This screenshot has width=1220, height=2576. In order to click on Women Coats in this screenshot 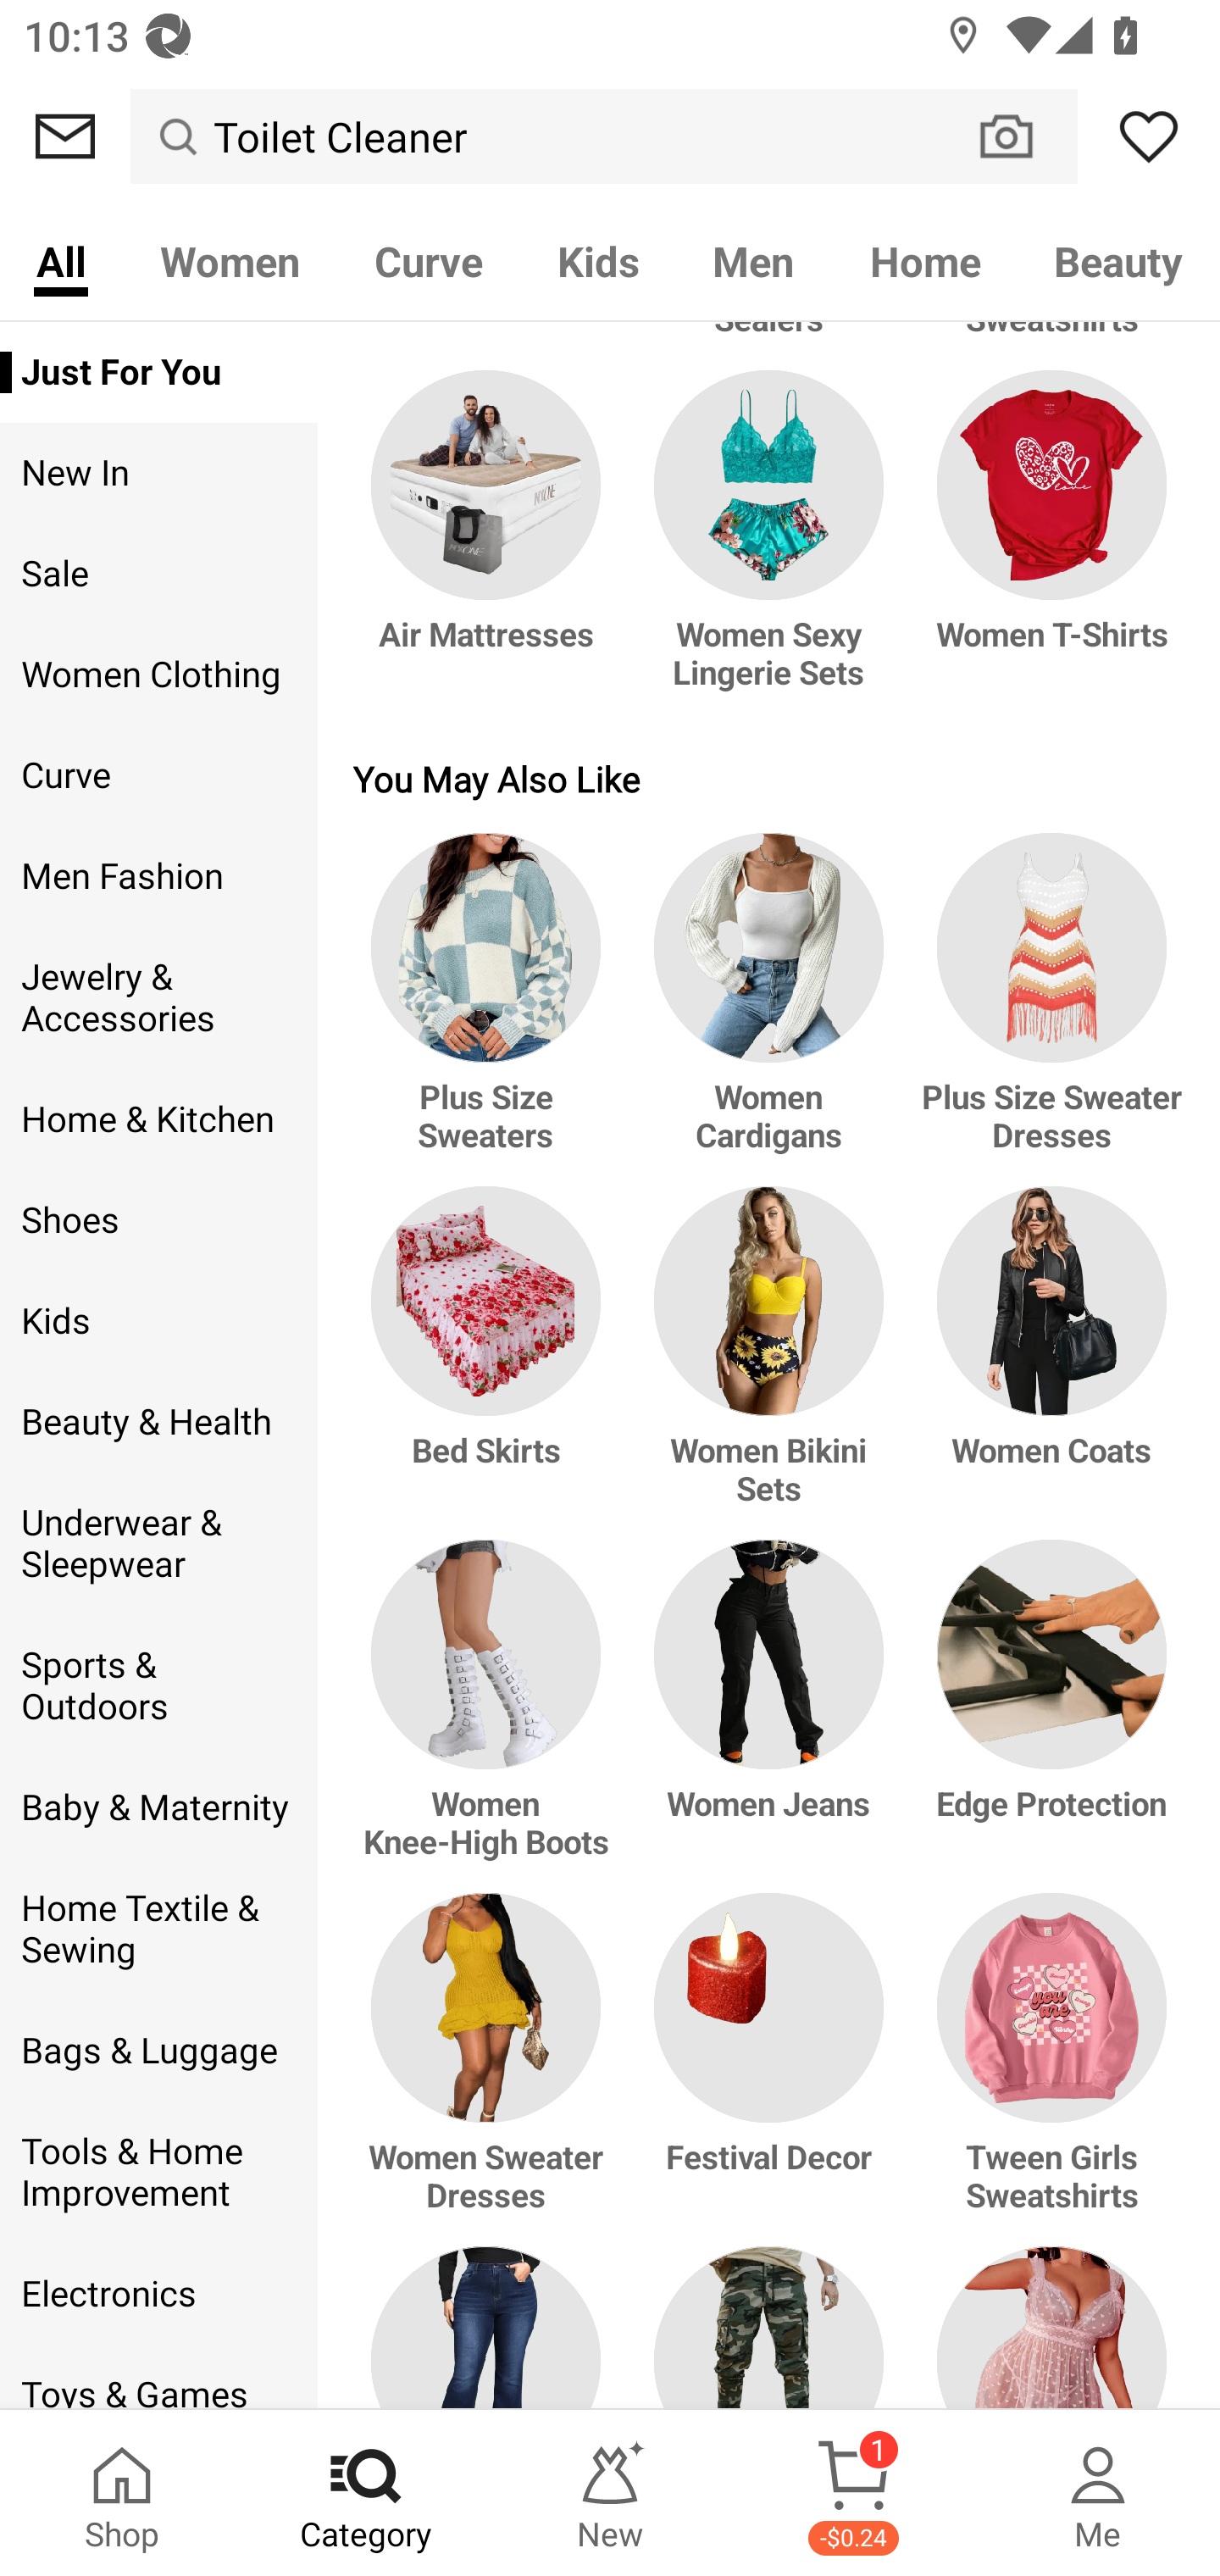, I will do `click(1045, 1363)`.